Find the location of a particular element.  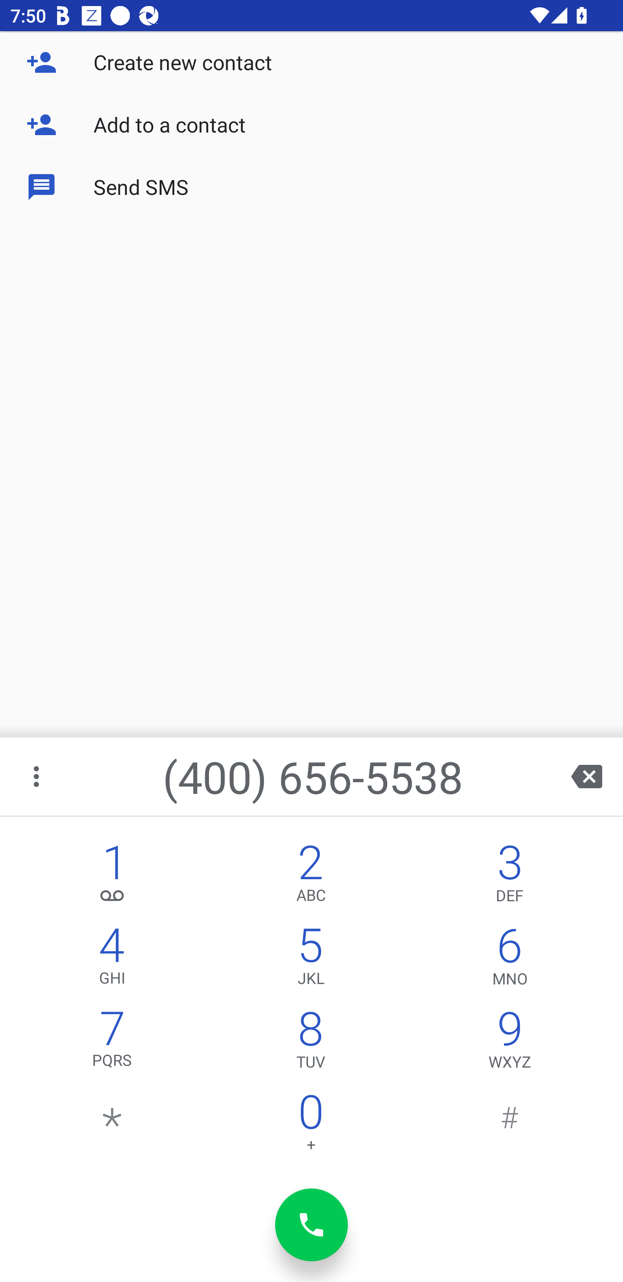

# is located at coordinates (510, 1126).